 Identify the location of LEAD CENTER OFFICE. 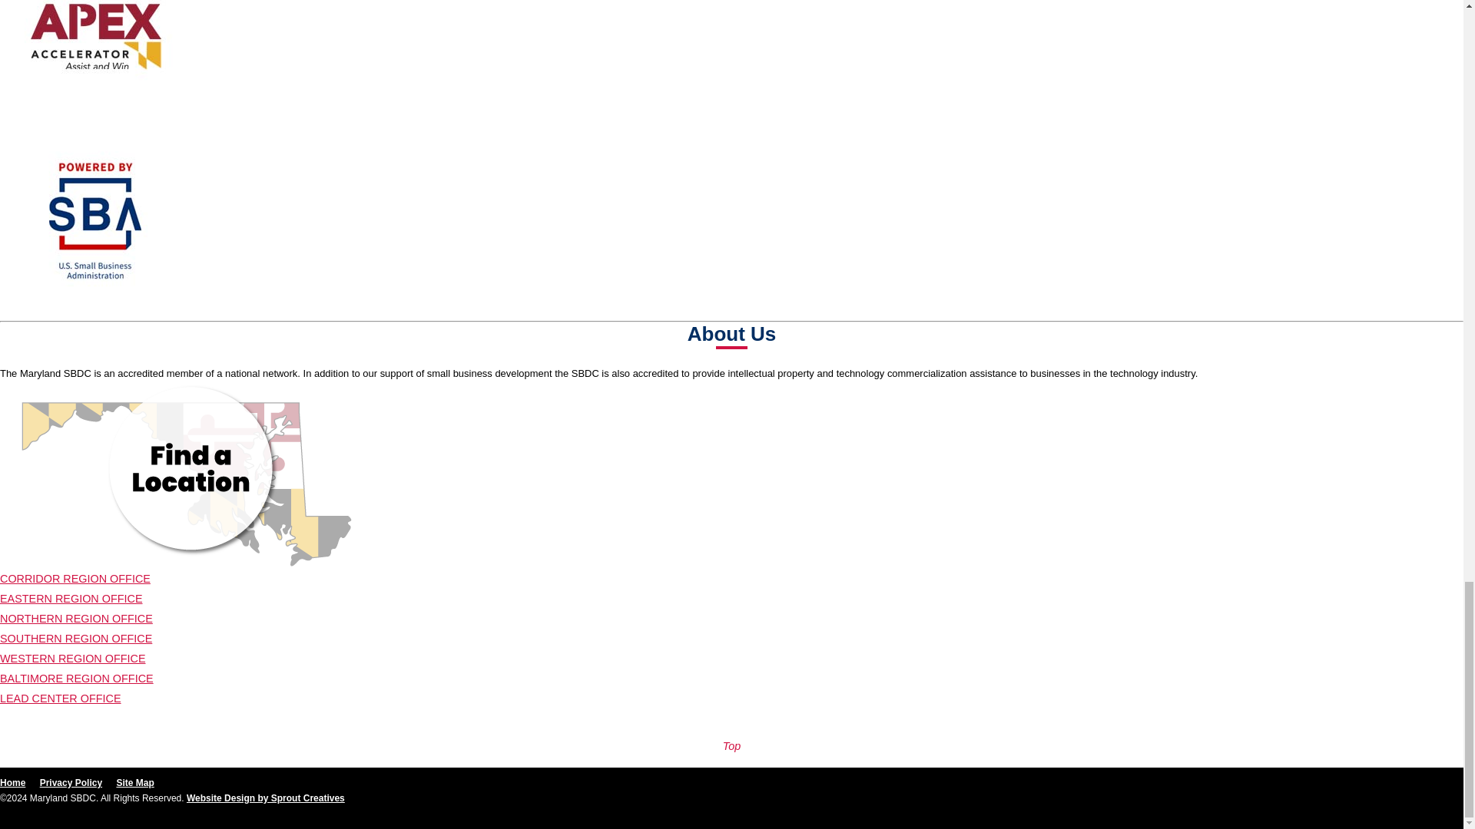
(60, 699).